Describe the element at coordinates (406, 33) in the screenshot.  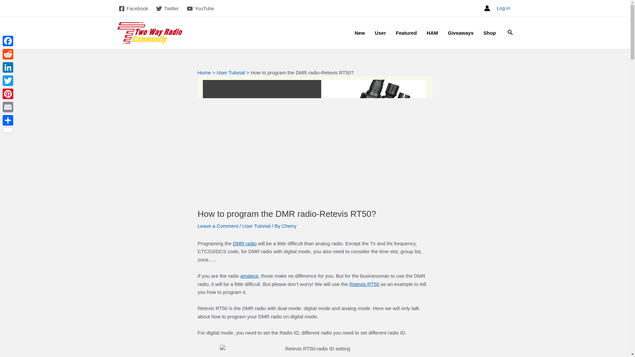
I see `Featured` at that location.